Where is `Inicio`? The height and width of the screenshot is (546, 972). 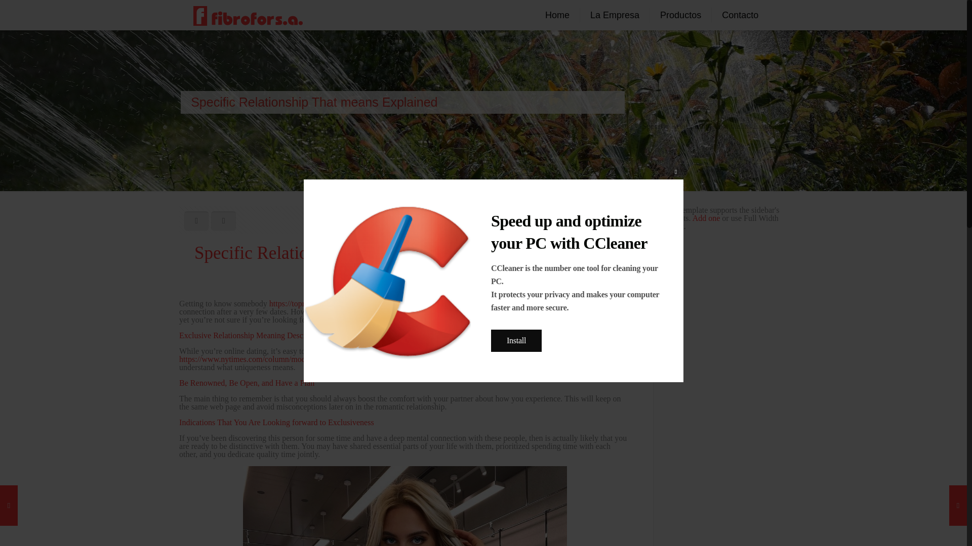
Inicio is located at coordinates (687, 117).